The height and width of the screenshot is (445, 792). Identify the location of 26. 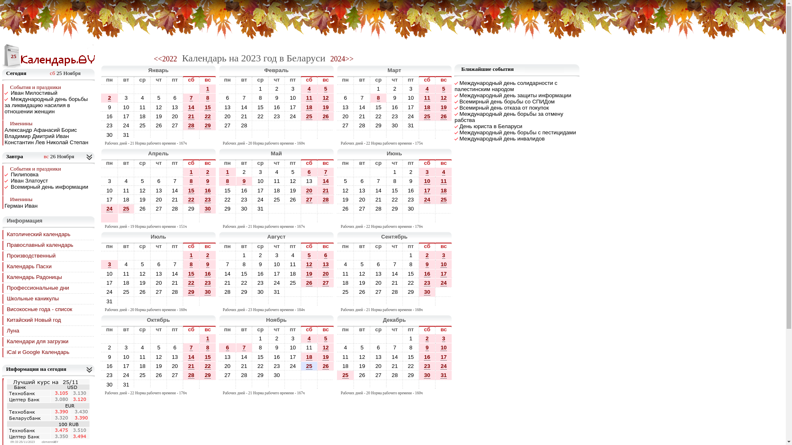
(143, 292).